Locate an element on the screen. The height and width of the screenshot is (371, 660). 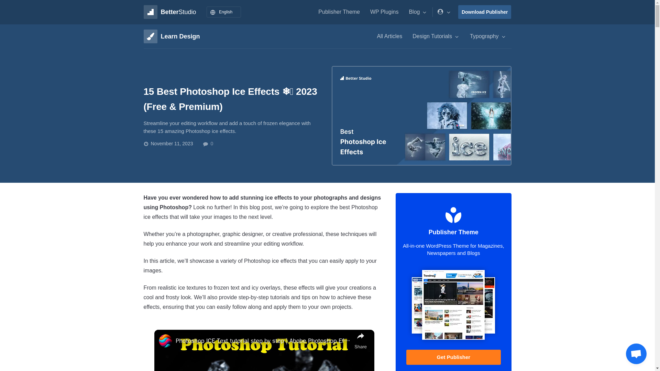
Publisher Theme is located at coordinates (339, 12).